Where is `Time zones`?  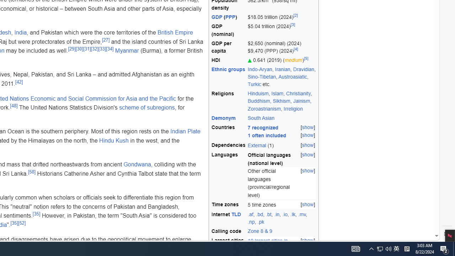
Time zones is located at coordinates (229, 205).